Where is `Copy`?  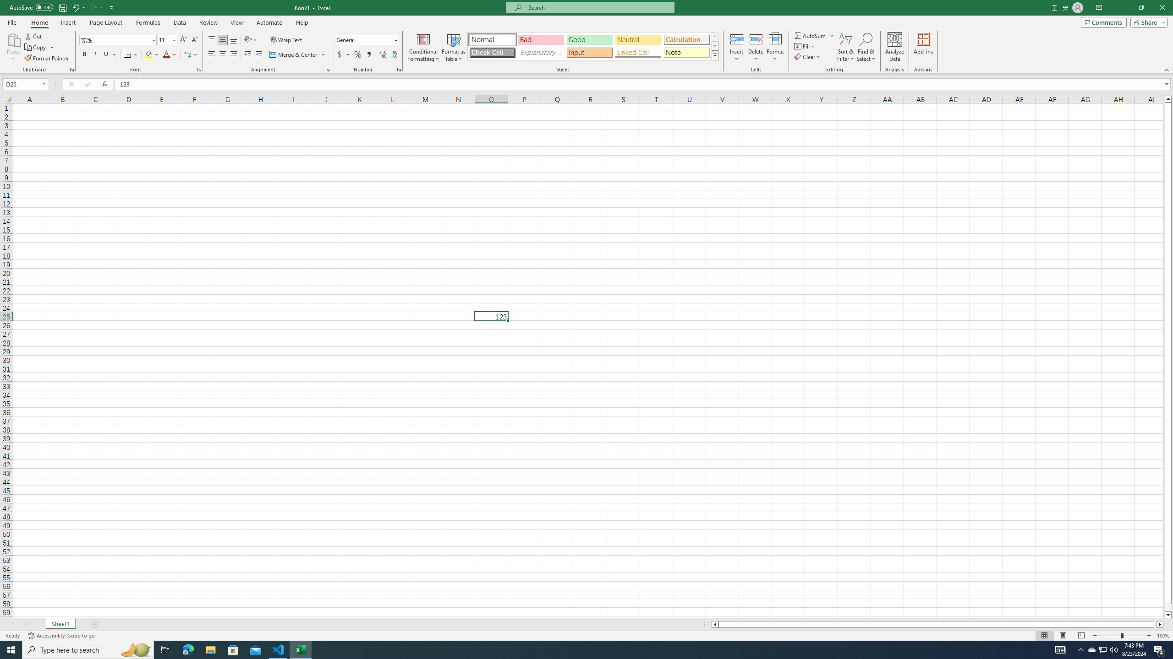
Copy is located at coordinates (36, 48).